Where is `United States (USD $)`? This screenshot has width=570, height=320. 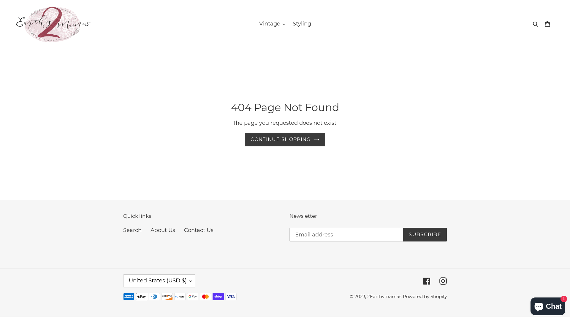
United States (USD $) is located at coordinates (159, 281).